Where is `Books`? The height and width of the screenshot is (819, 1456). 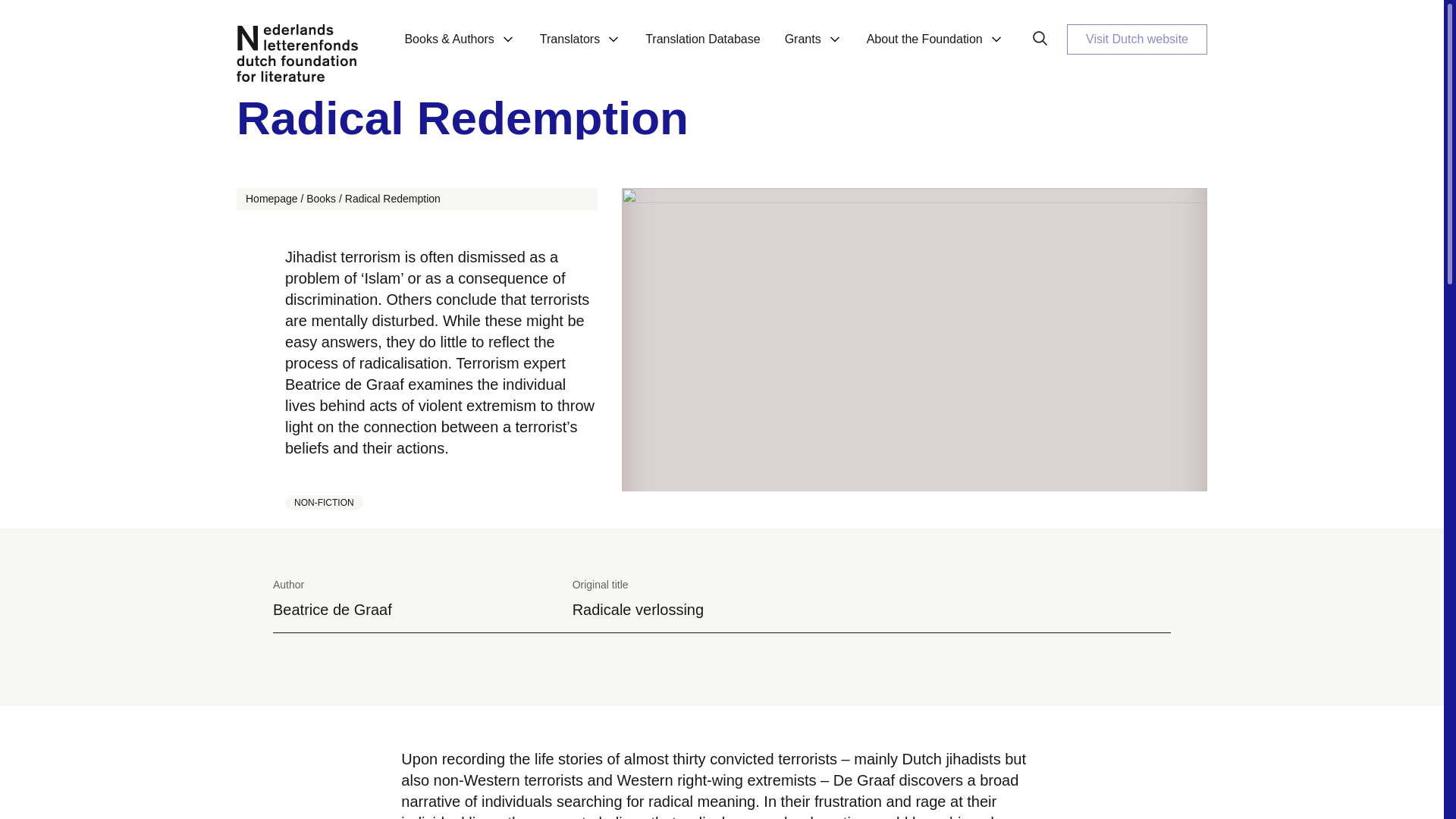
Books is located at coordinates (321, 199).